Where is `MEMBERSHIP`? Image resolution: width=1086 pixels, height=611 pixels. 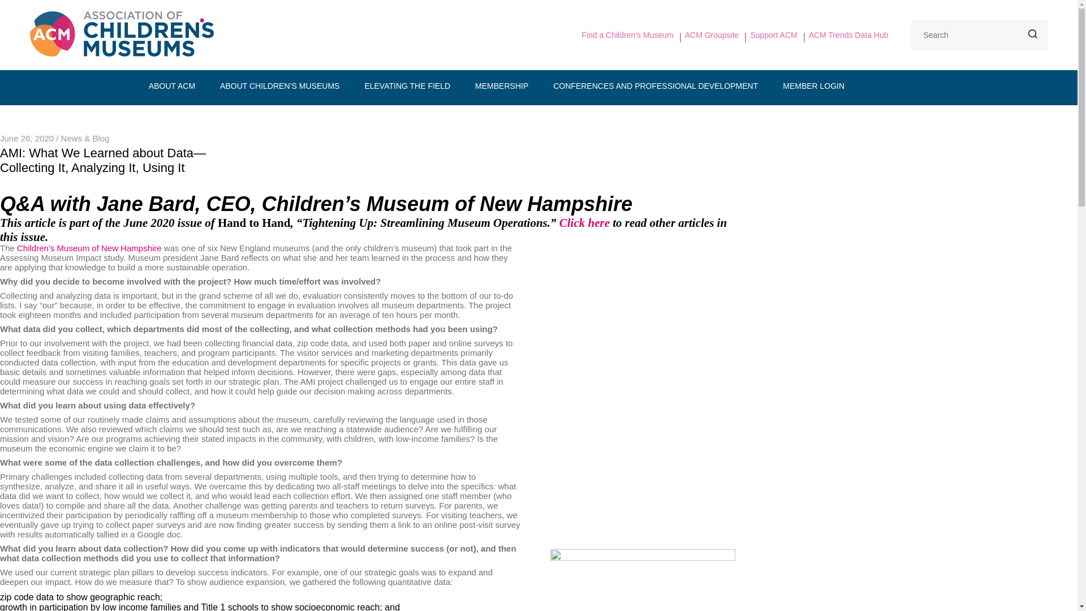 MEMBERSHIP is located at coordinates (501, 86).